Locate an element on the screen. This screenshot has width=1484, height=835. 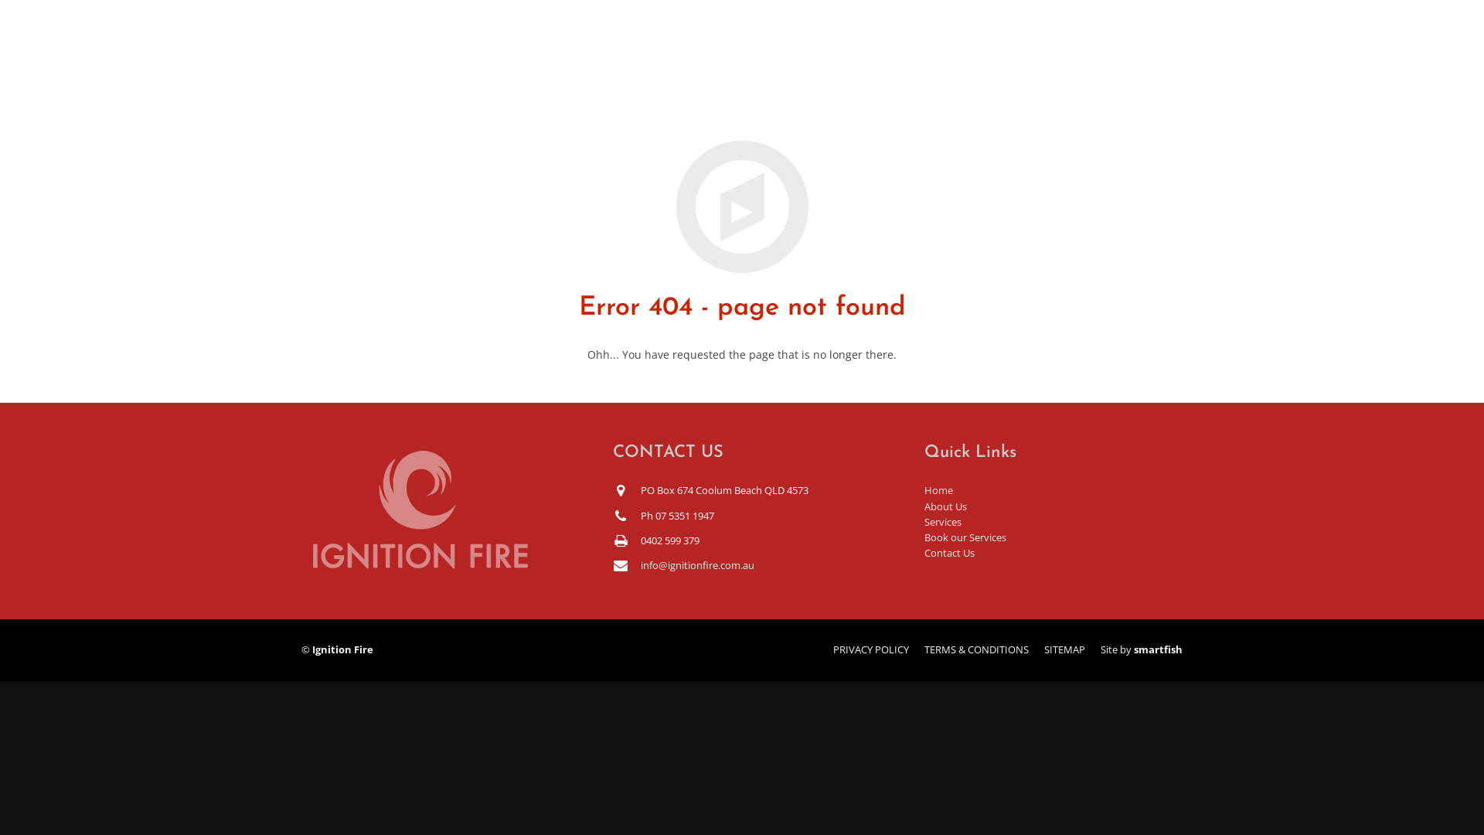
SERVICES is located at coordinates (861, 46).